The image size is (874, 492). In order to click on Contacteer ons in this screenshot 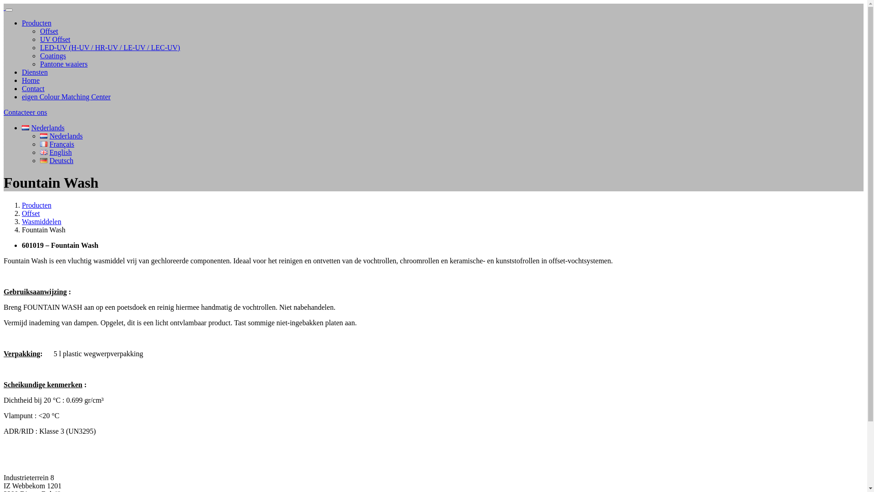, I will do `click(25, 112)`.